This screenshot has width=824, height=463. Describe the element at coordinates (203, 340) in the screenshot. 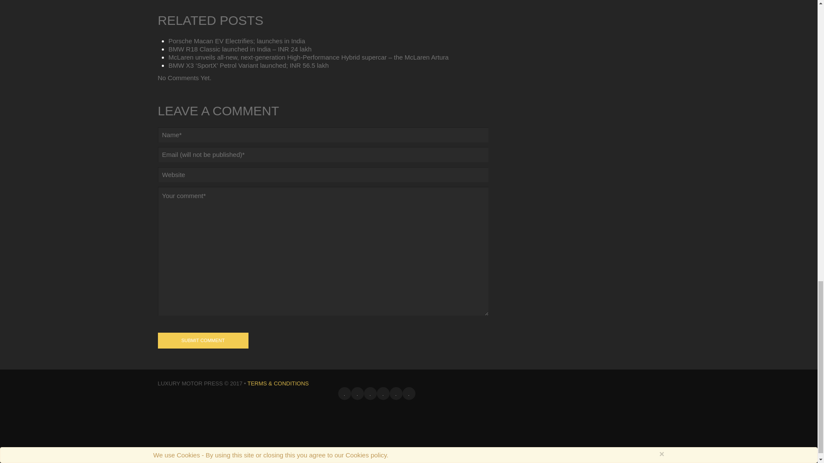

I see `Submit Comment` at that location.